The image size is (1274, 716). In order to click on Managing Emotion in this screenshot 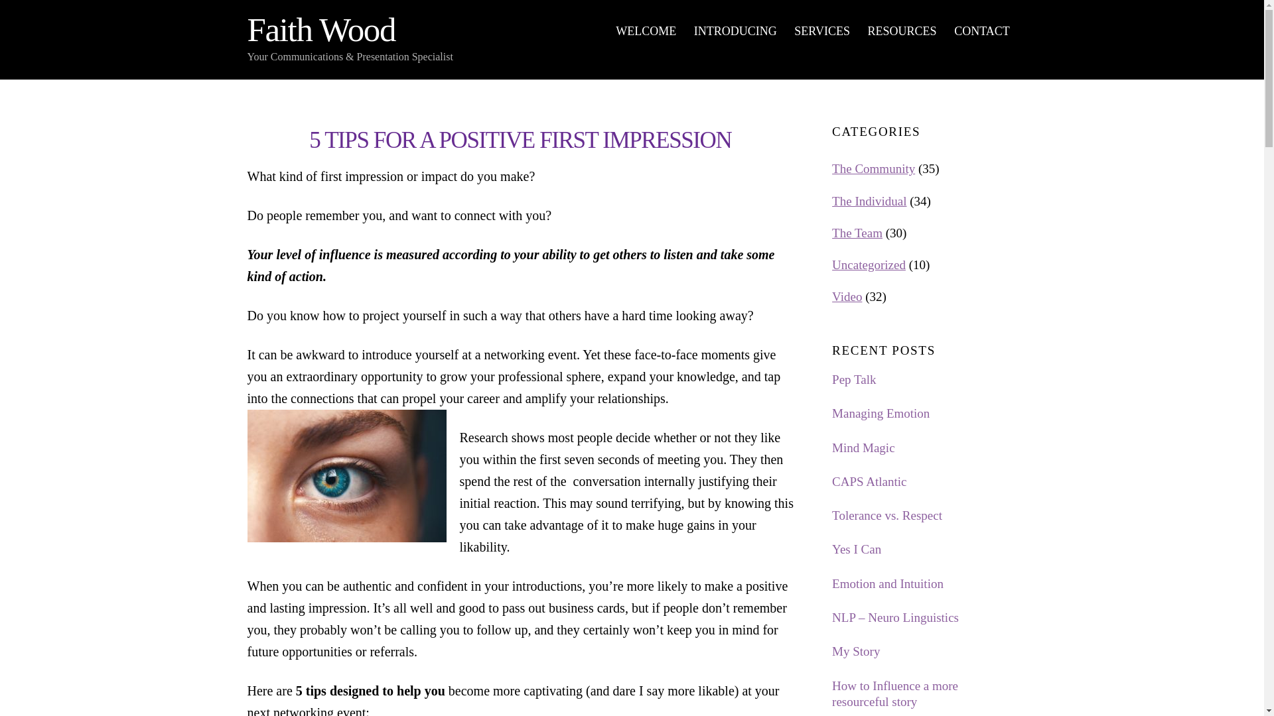, I will do `click(873, 168)`.